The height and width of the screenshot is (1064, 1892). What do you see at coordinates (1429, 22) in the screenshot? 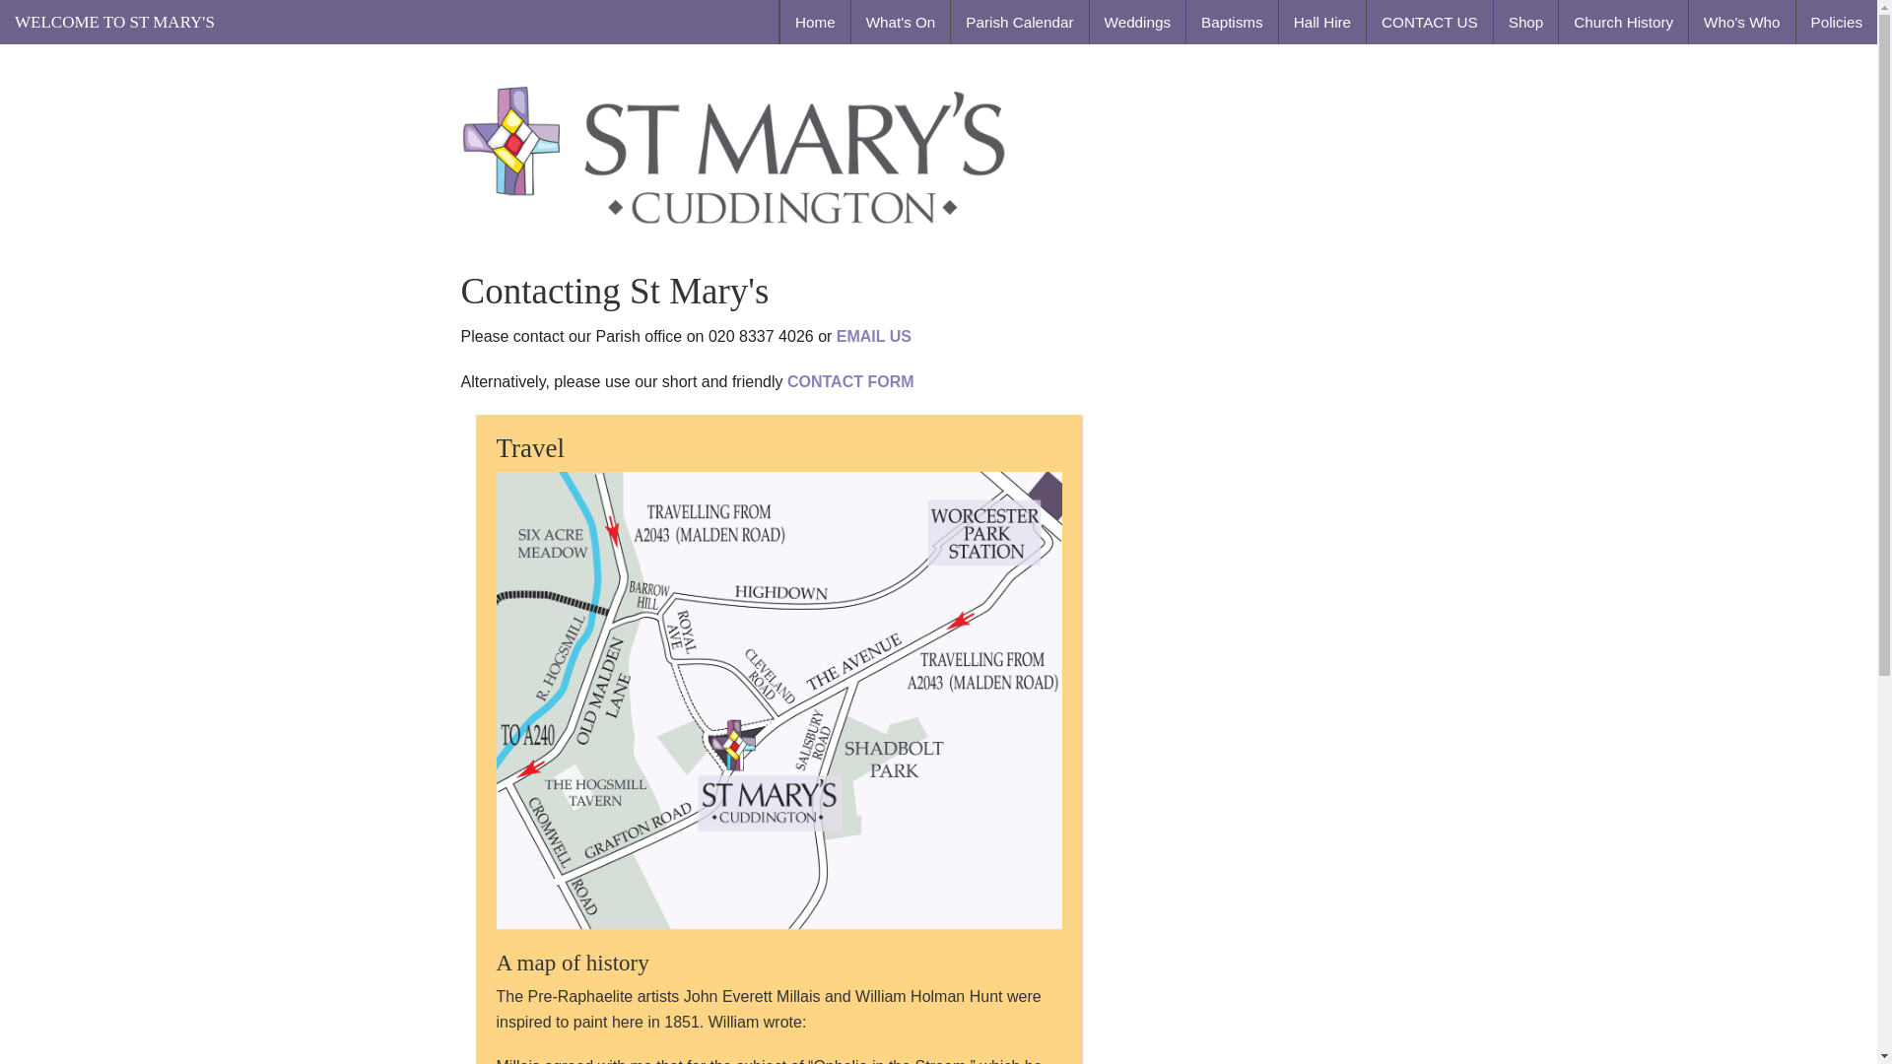
I see `CONTACT US` at bounding box center [1429, 22].